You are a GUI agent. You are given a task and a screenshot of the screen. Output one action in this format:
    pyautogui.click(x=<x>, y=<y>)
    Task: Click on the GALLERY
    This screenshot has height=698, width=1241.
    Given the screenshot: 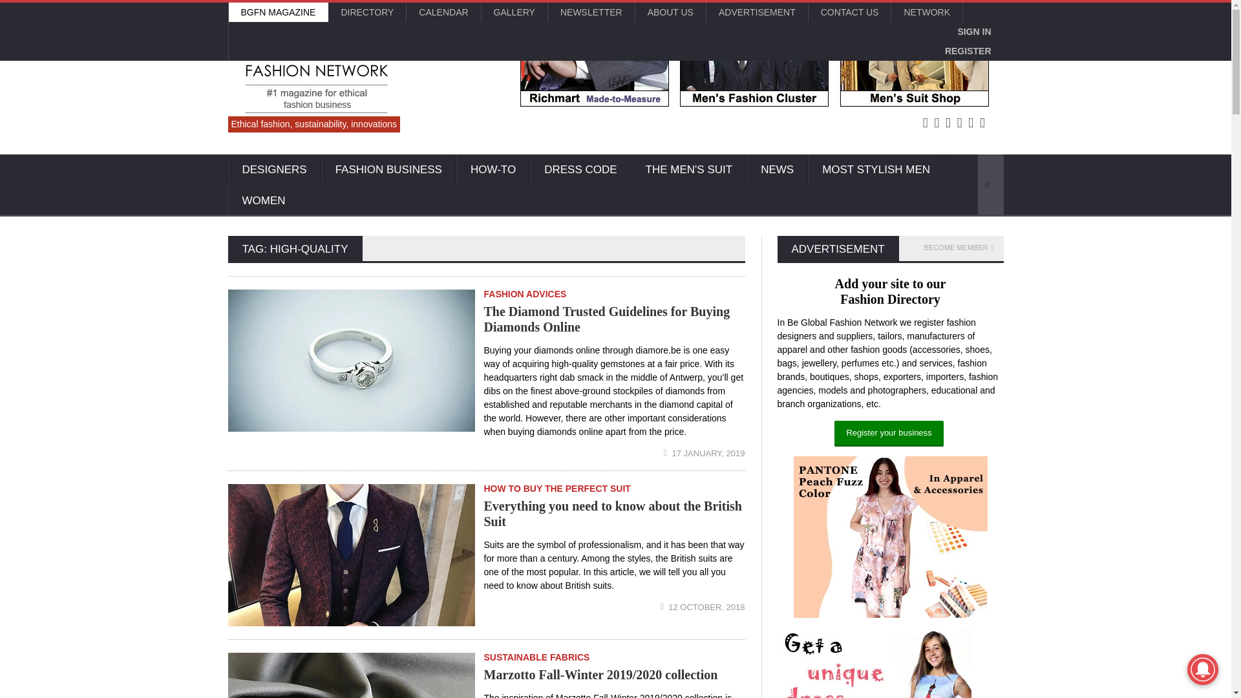 What is the action you would take?
    pyautogui.click(x=514, y=12)
    